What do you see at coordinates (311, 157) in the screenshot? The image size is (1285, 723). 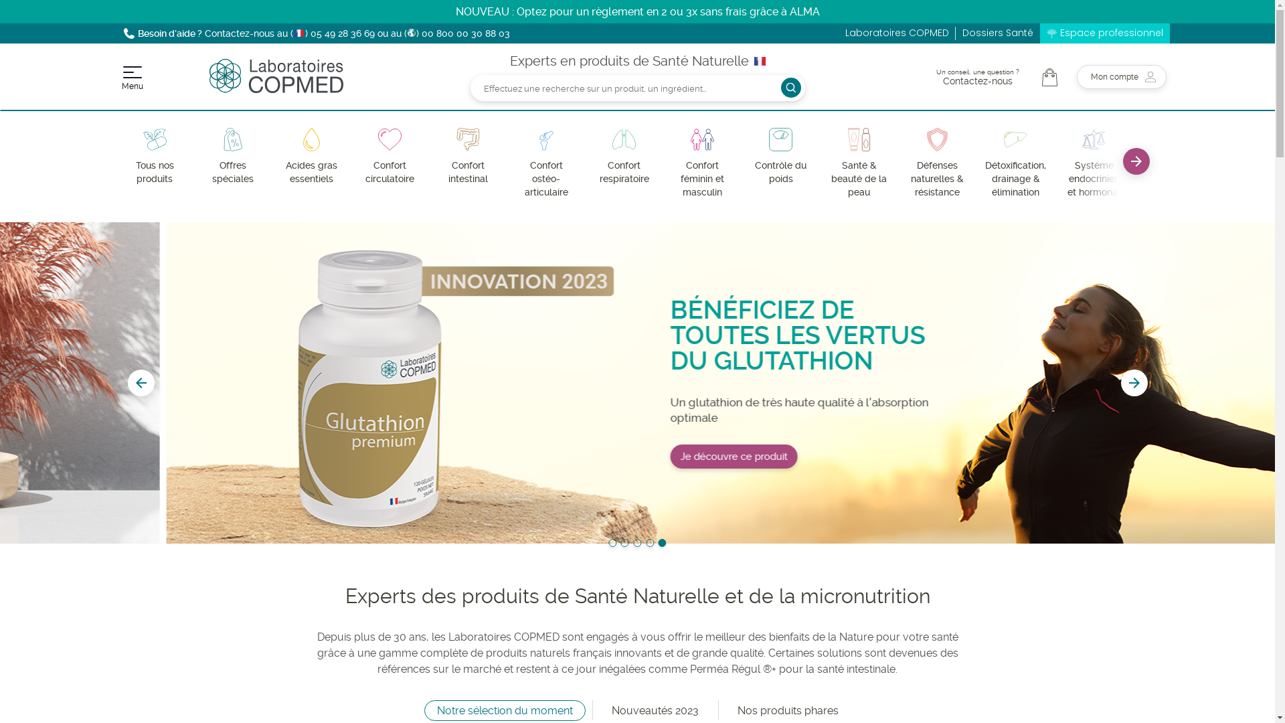 I see `Acides gras essentiels` at bounding box center [311, 157].